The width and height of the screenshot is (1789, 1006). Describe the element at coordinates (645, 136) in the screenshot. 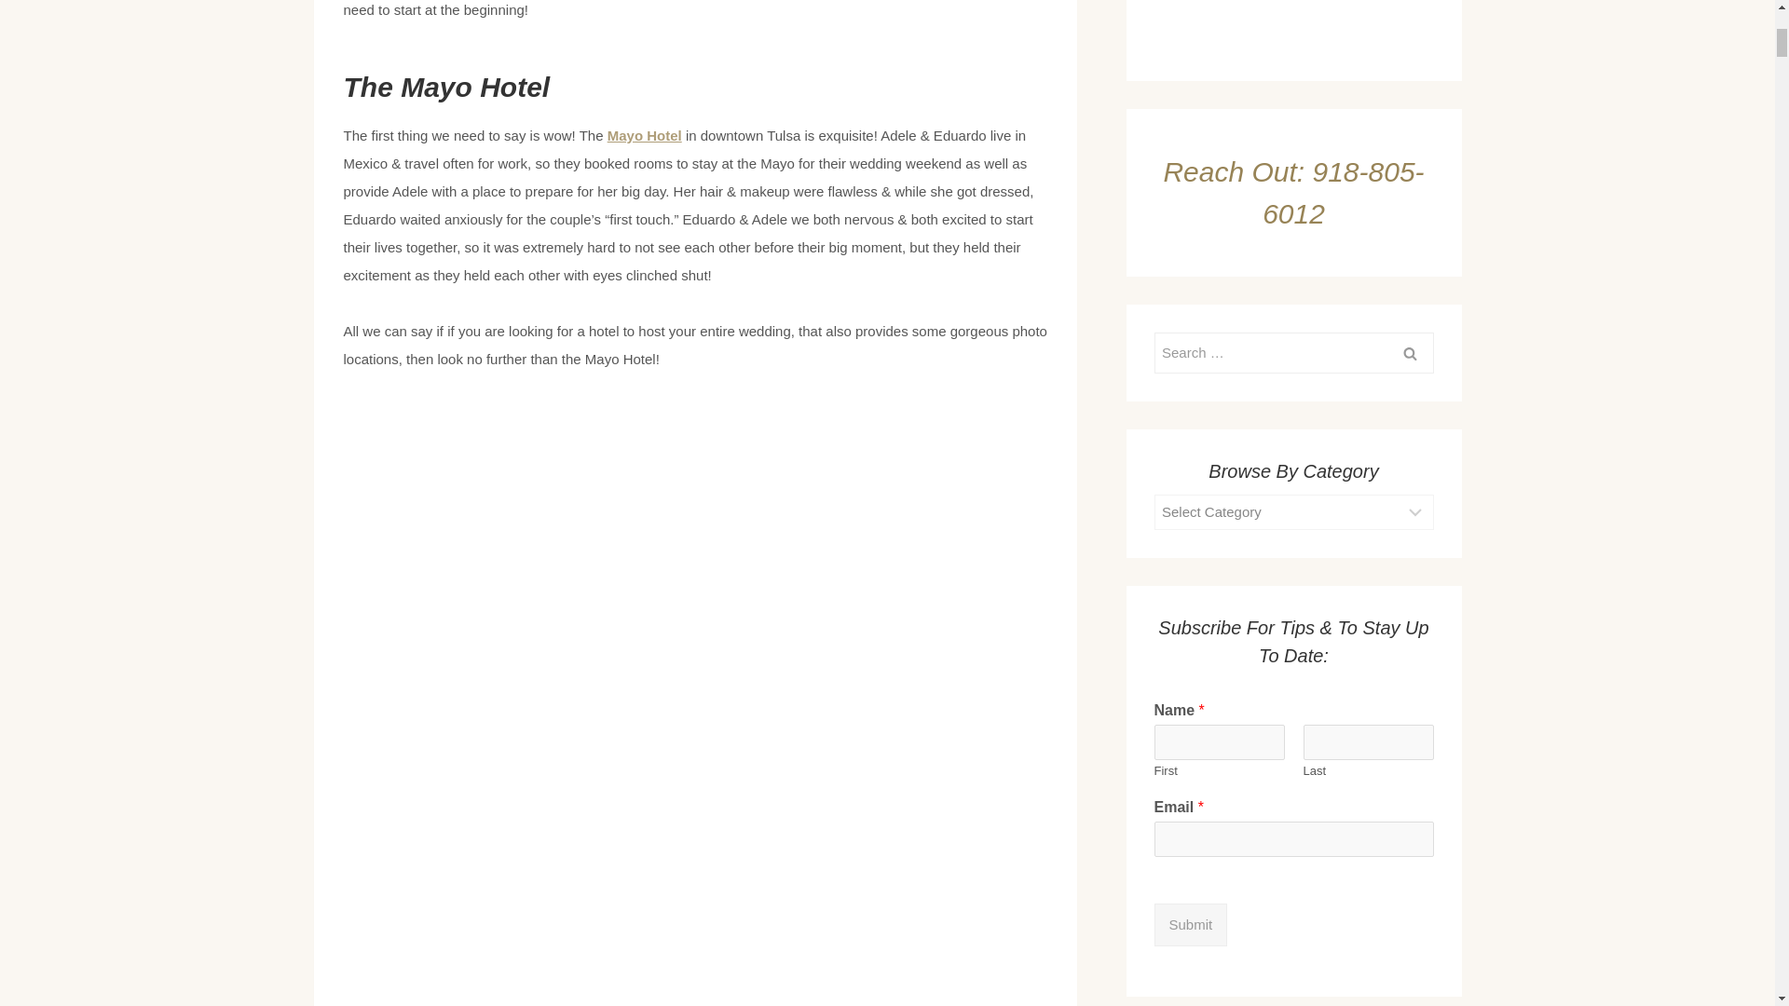

I see `Mayo Hotel` at that location.